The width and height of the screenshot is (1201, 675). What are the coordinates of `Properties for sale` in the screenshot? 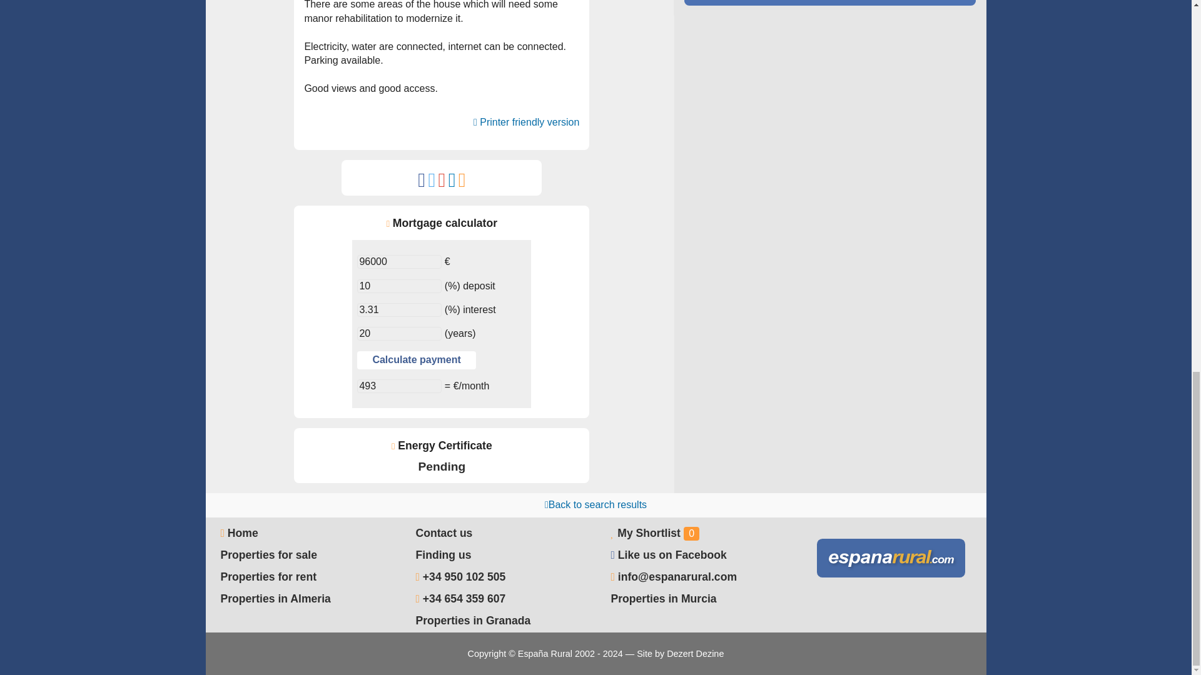 It's located at (268, 555).